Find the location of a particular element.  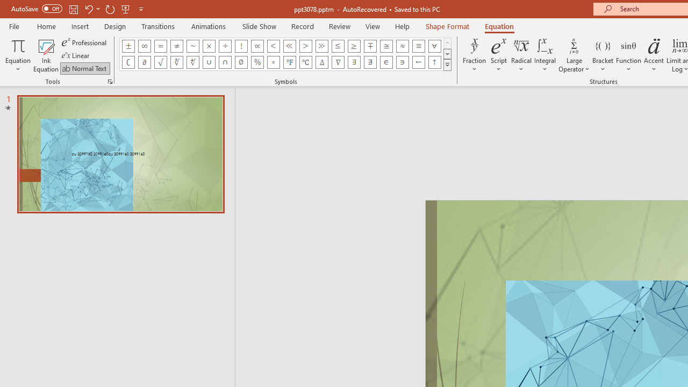

Equation Symbol Greater Than or Equal To is located at coordinates (354, 46).